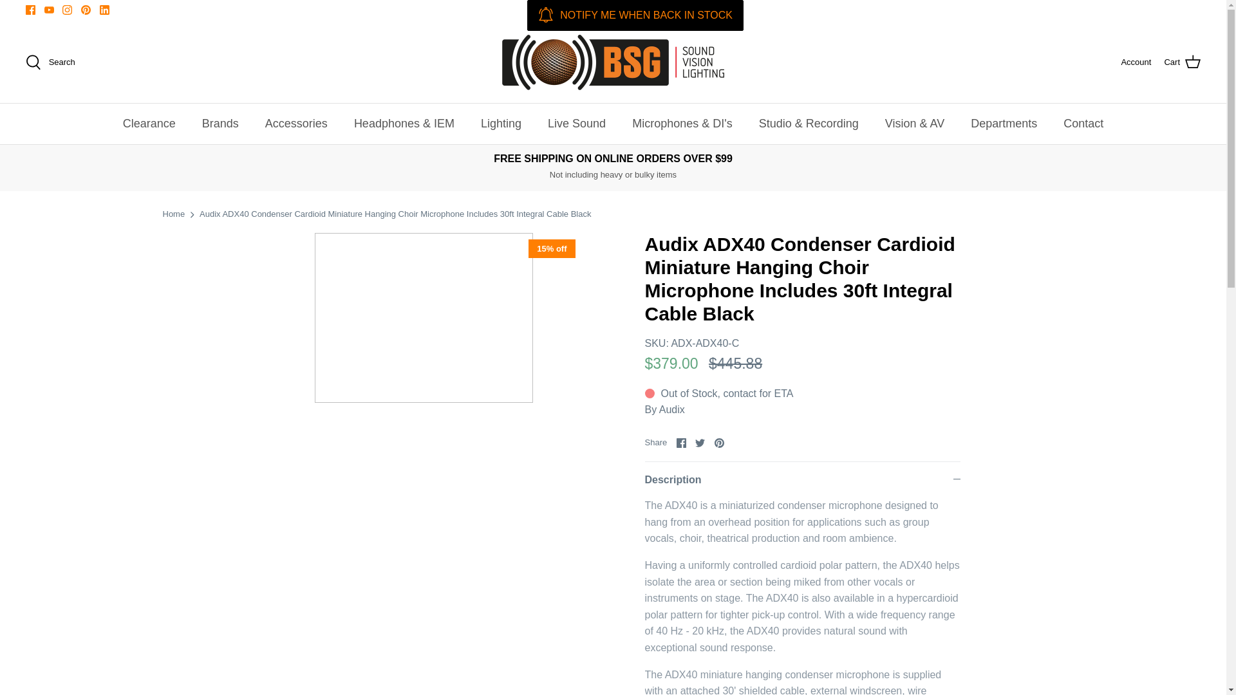 The height and width of the screenshot is (695, 1236). I want to click on Instagram, so click(67, 9).